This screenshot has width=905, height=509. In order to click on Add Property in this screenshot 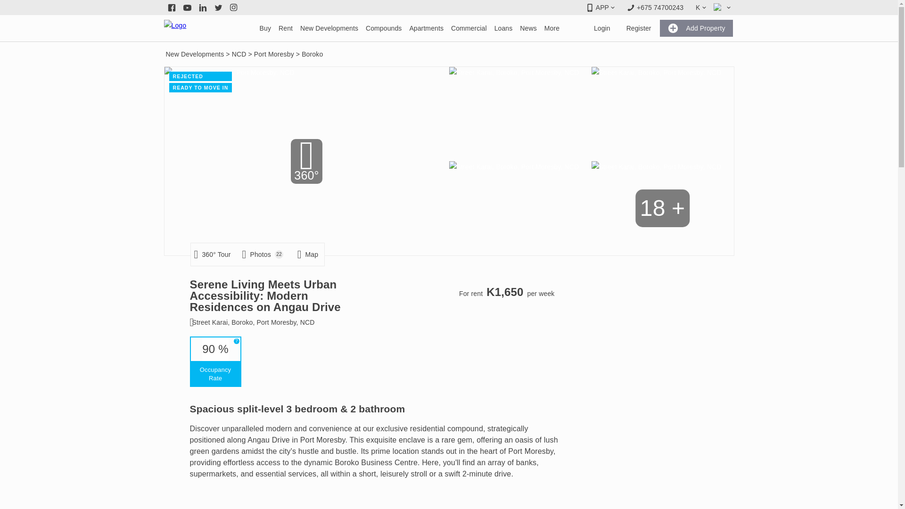, I will do `click(696, 28)`.